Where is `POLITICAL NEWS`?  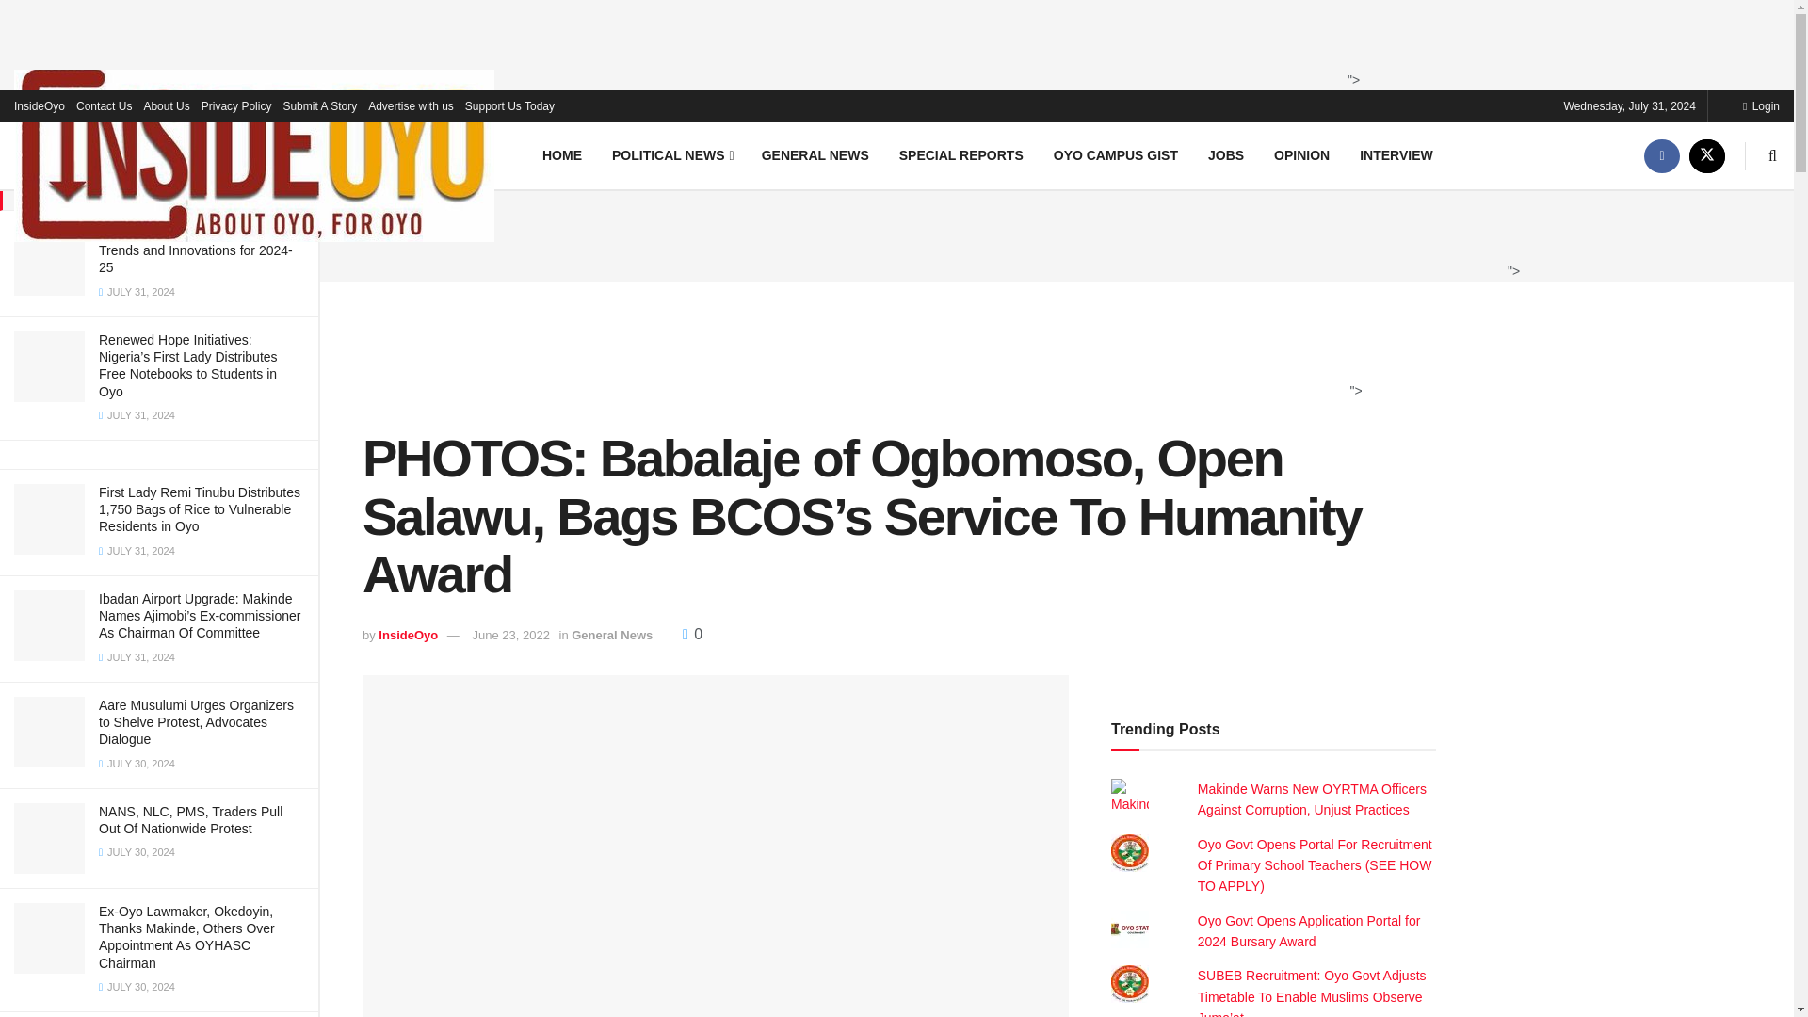 POLITICAL NEWS is located at coordinates (670, 154).